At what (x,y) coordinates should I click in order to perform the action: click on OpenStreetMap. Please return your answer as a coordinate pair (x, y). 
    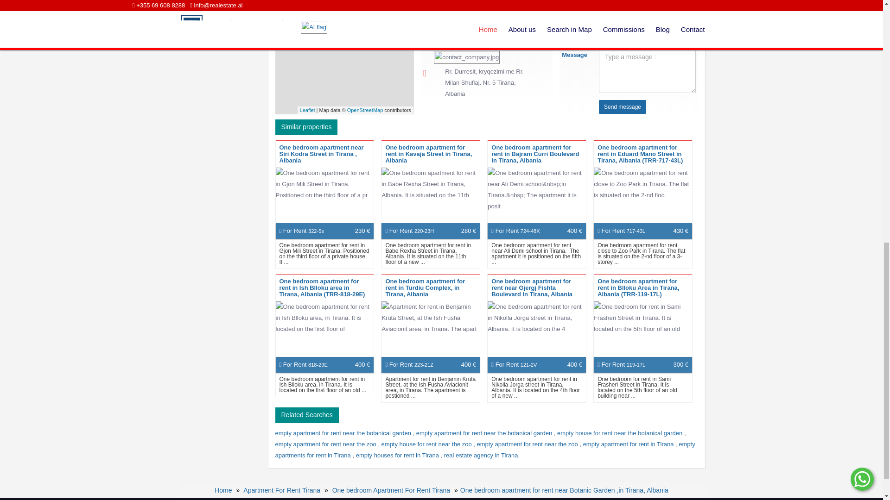
    Looking at the image, I should click on (365, 110).